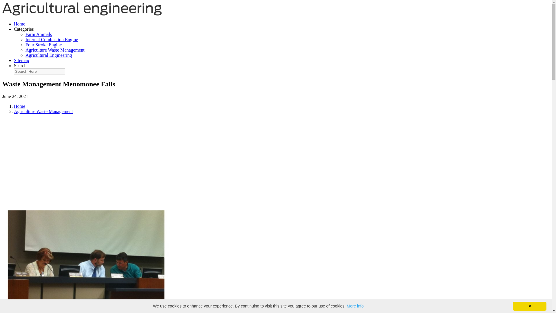 The width and height of the screenshot is (556, 313). Describe the element at coordinates (19, 24) in the screenshot. I see `Home` at that location.